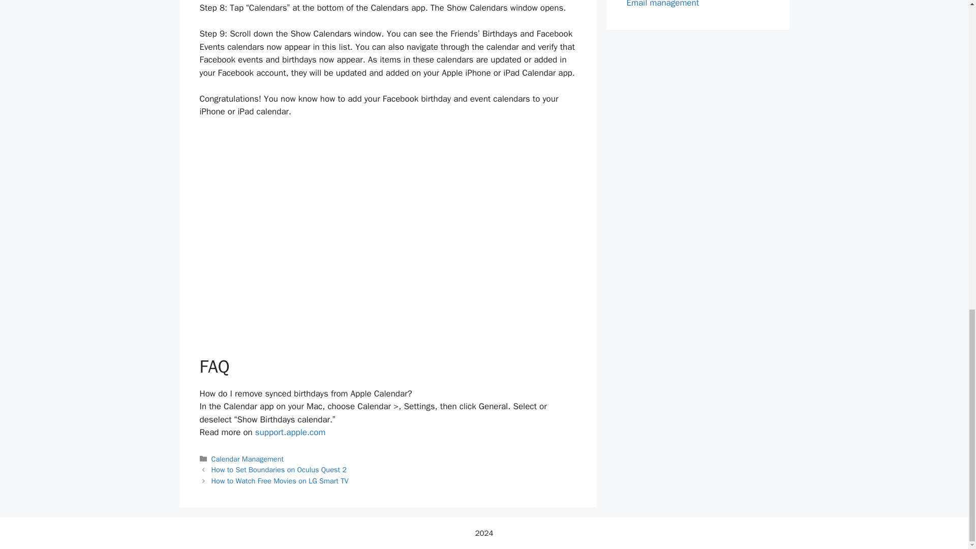 The image size is (976, 549). I want to click on How to Set Boundaries on Oculus Quest 2, so click(279, 470).